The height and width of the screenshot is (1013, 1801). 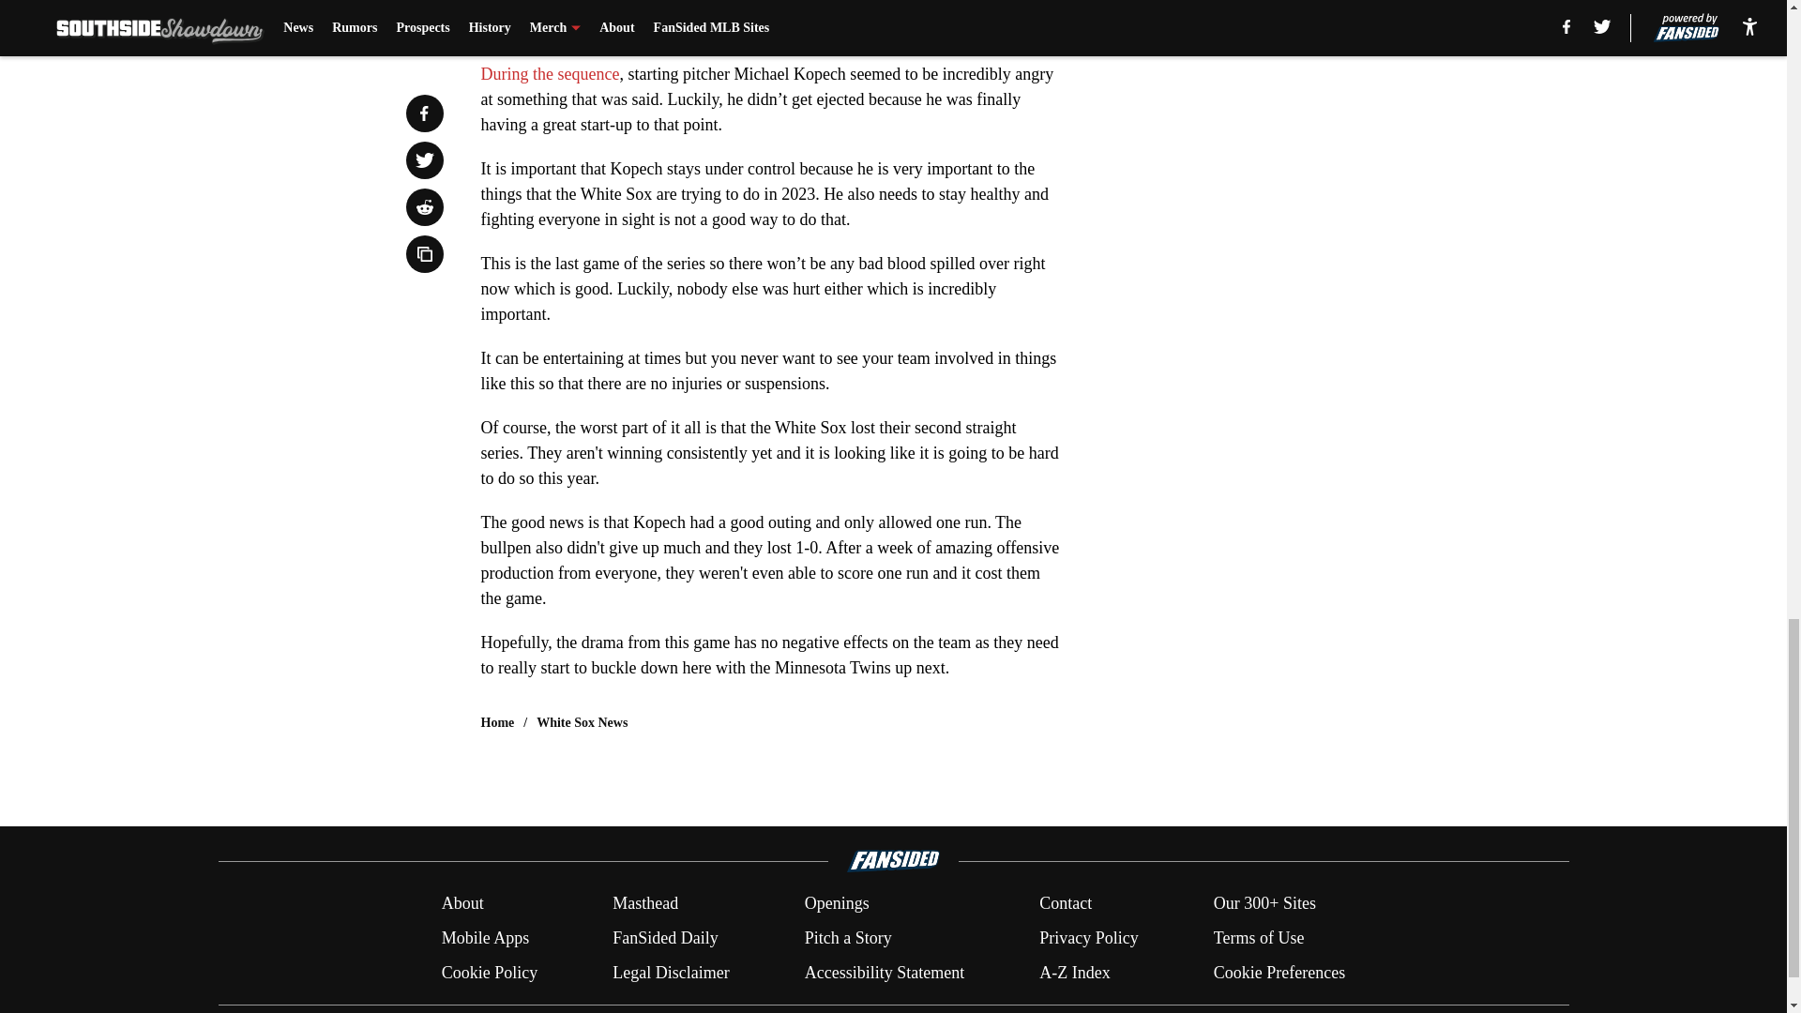 What do you see at coordinates (1279, 972) in the screenshot?
I see `Cookie Preferences` at bounding box center [1279, 972].